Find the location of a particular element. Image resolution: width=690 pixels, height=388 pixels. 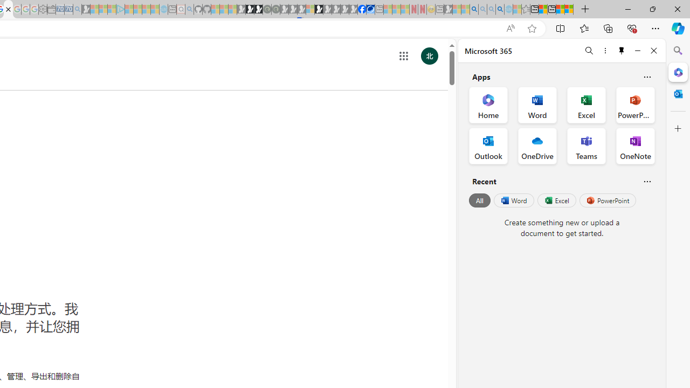

All is located at coordinates (480, 200).